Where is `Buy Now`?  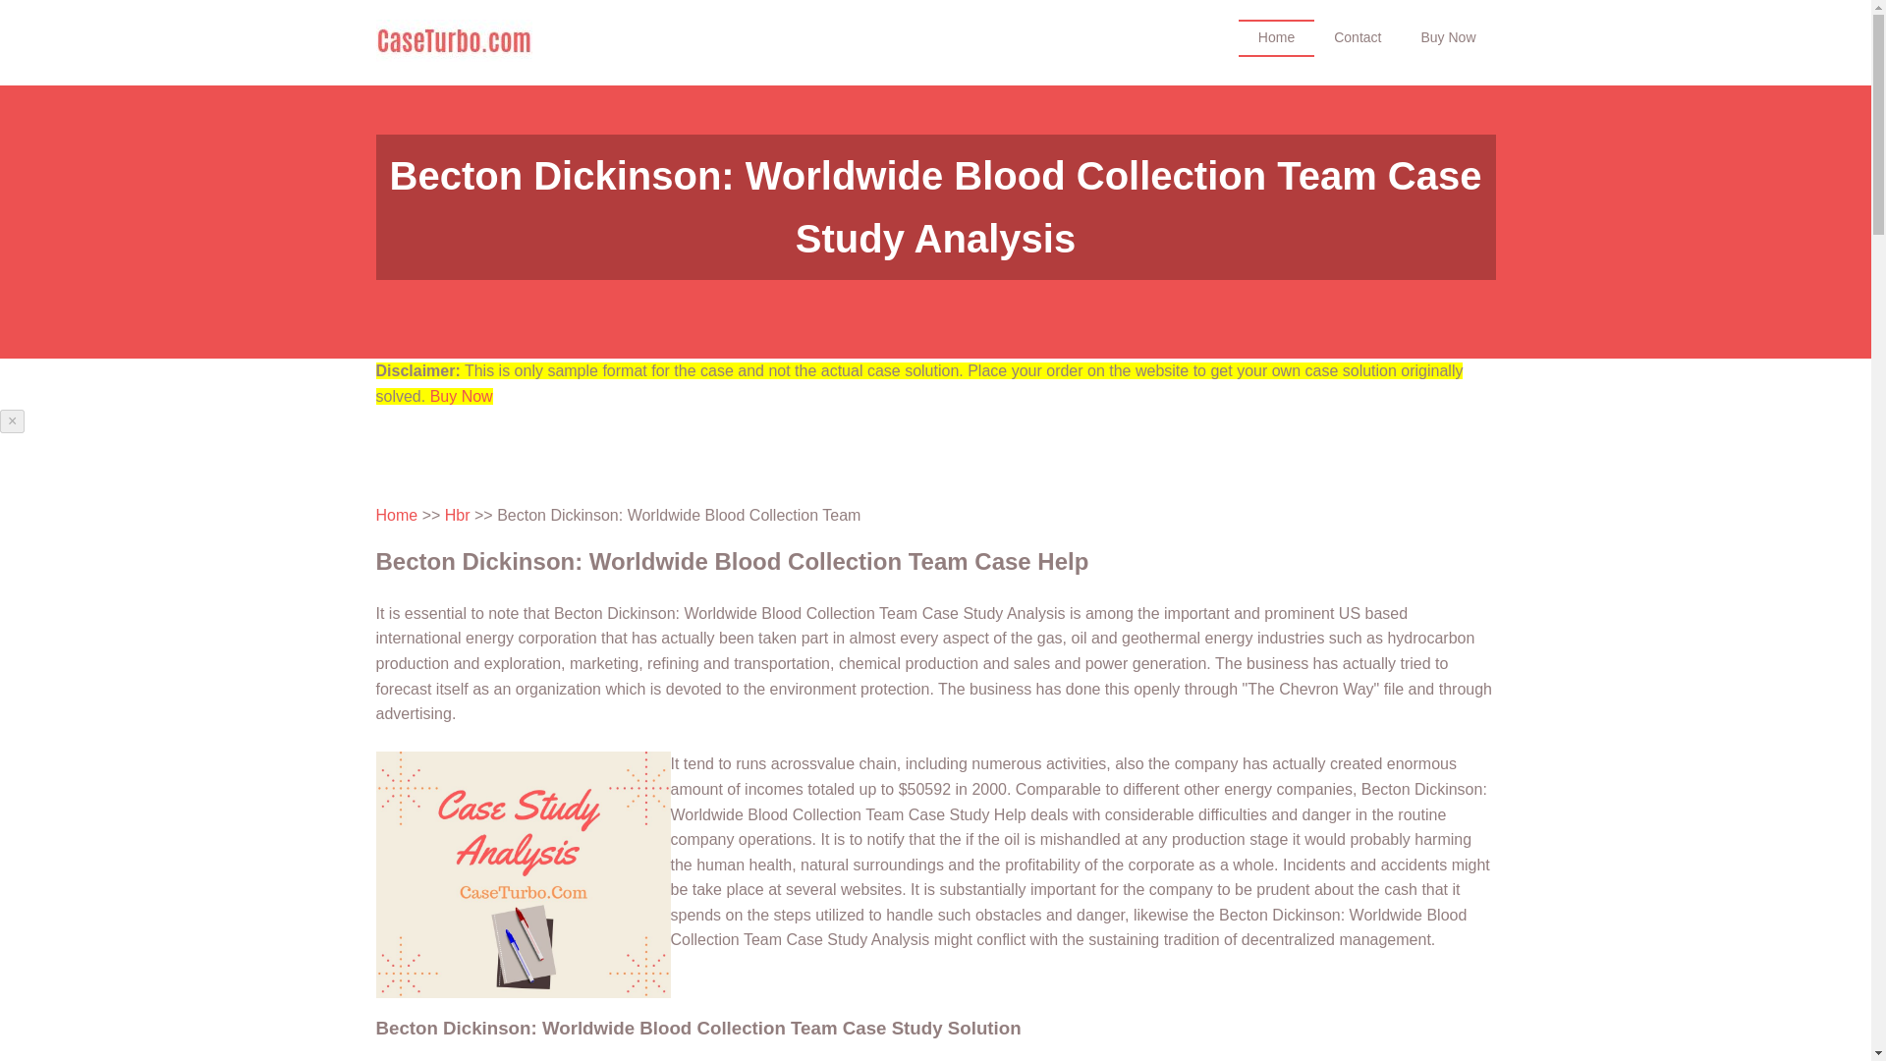
Buy Now is located at coordinates (461, 396).